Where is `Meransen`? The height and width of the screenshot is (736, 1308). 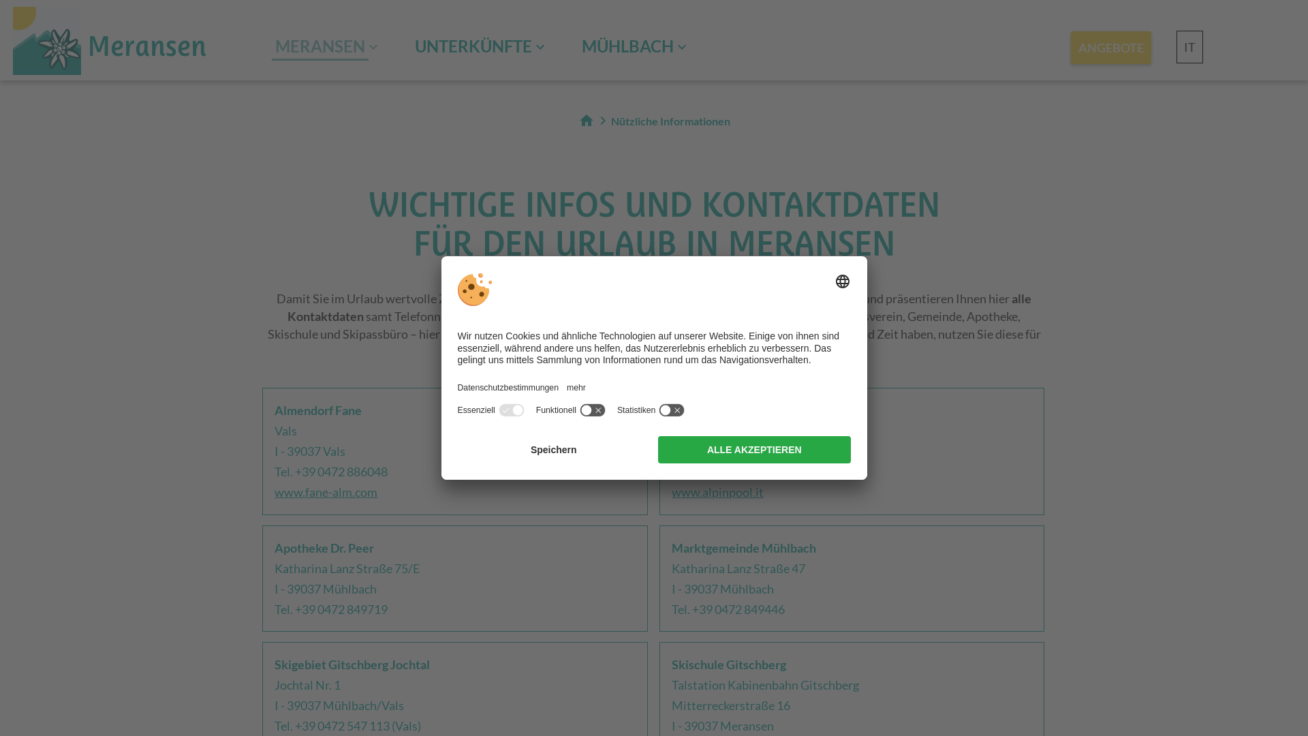 Meransen is located at coordinates (110, 42).